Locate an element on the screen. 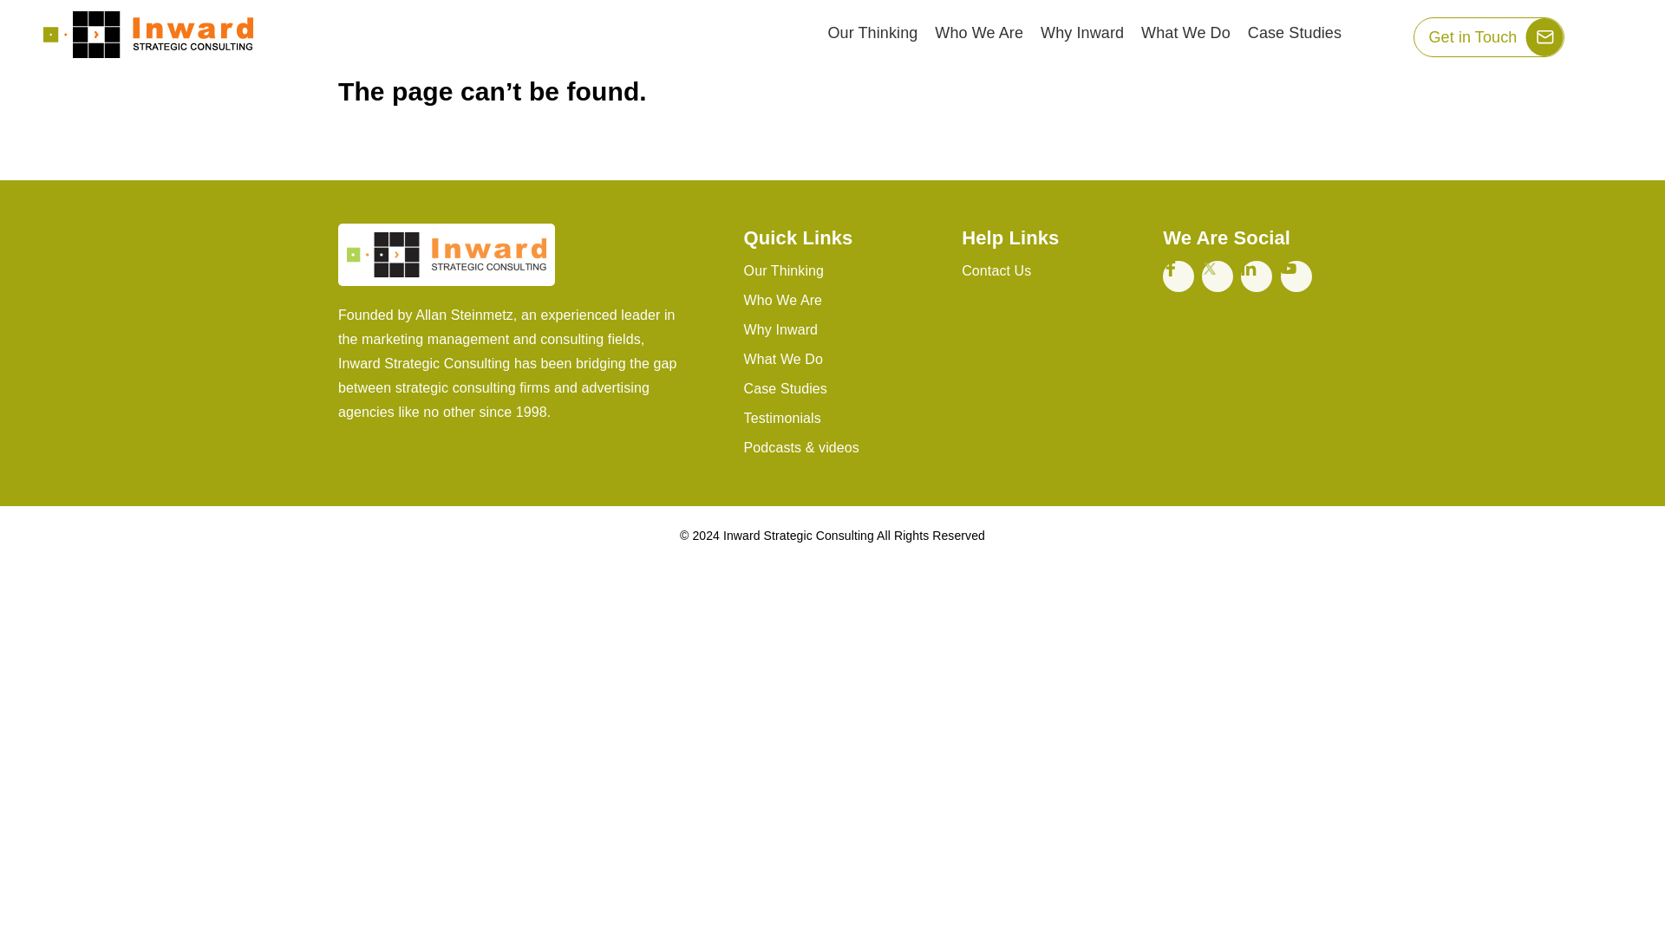  Our Thinking is located at coordinates (872, 33).